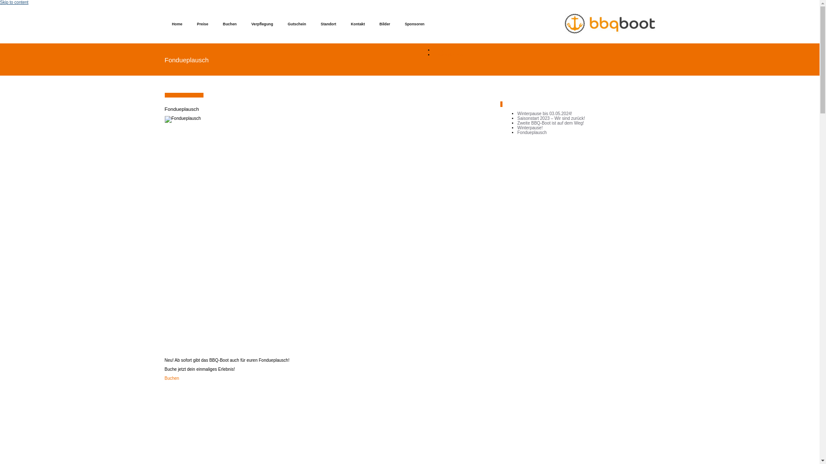 The height and width of the screenshot is (464, 826). What do you see at coordinates (530, 128) in the screenshot?
I see `Winterpause!` at bounding box center [530, 128].